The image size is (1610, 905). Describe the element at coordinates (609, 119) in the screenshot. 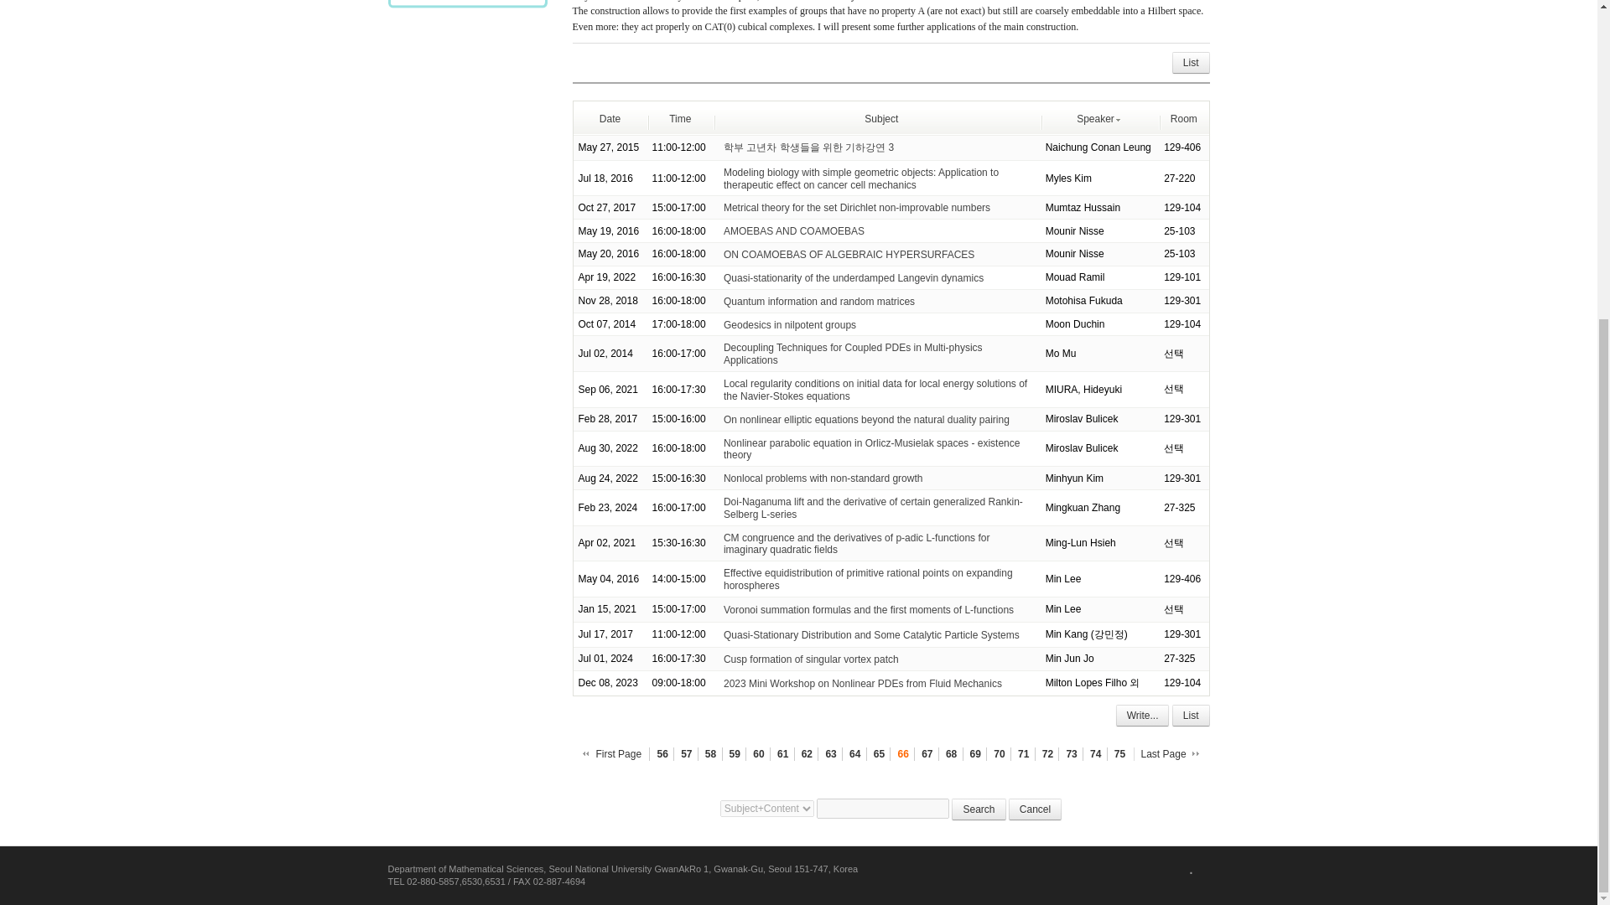

I see `Date` at that location.